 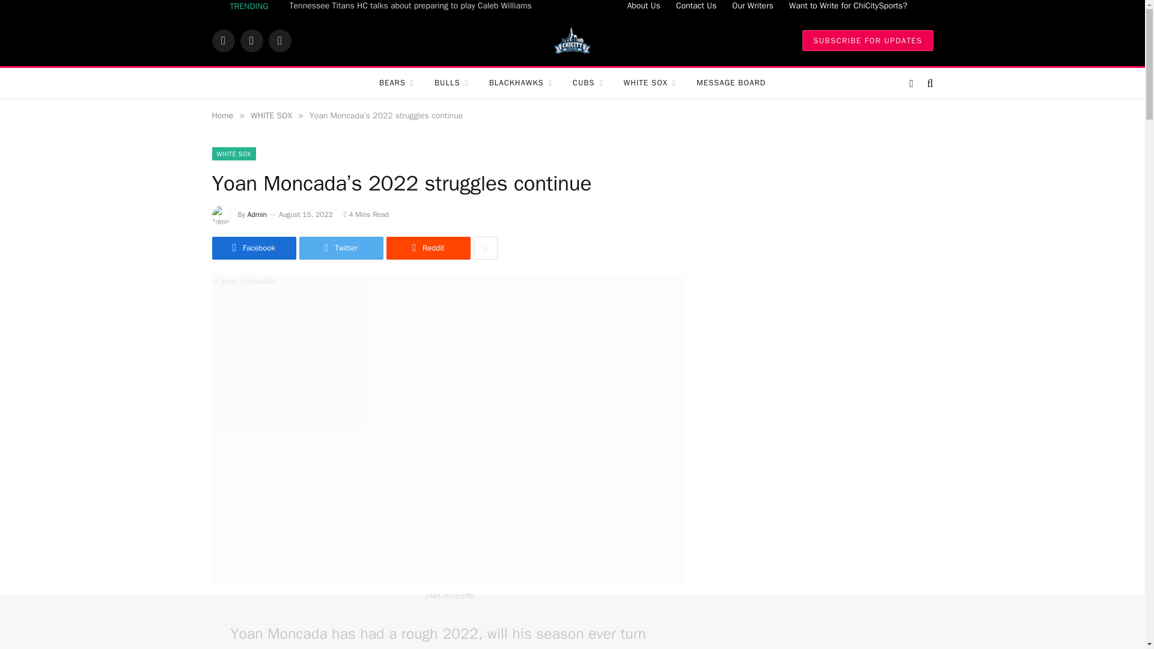 What do you see at coordinates (253, 248) in the screenshot?
I see `Share on Facebook` at bounding box center [253, 248].